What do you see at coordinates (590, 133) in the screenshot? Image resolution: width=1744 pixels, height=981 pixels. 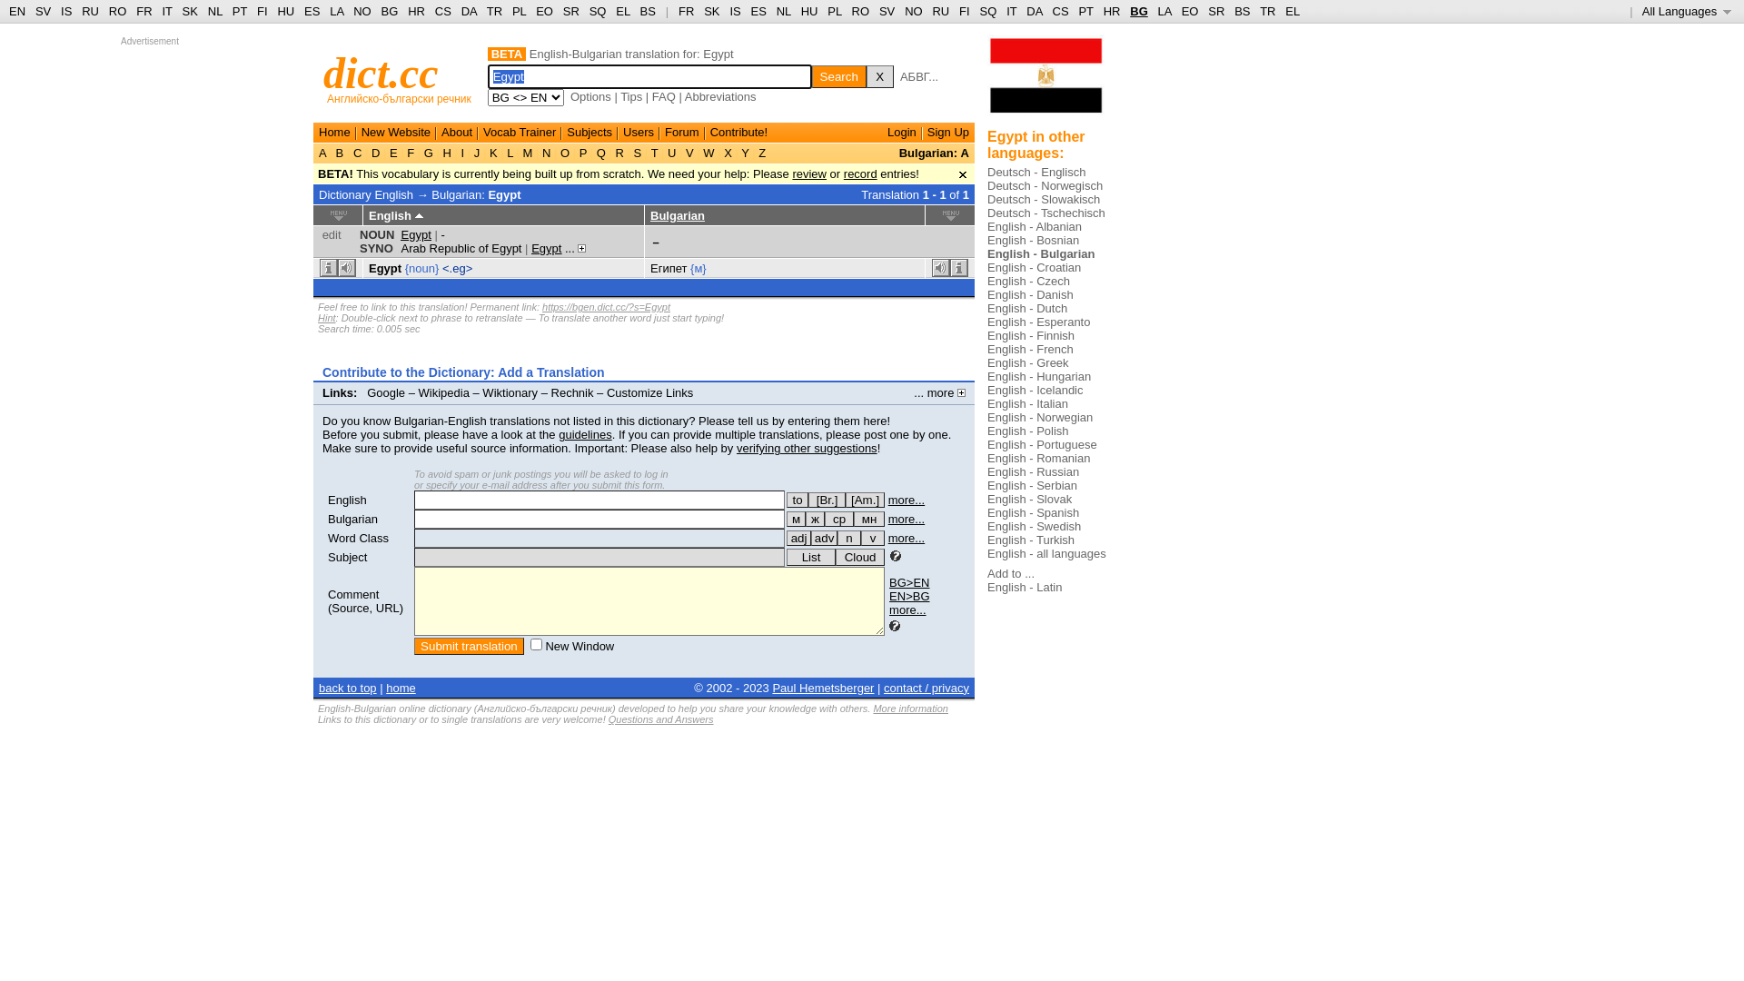 I see `Subjects` at bounding box center [590, 133].